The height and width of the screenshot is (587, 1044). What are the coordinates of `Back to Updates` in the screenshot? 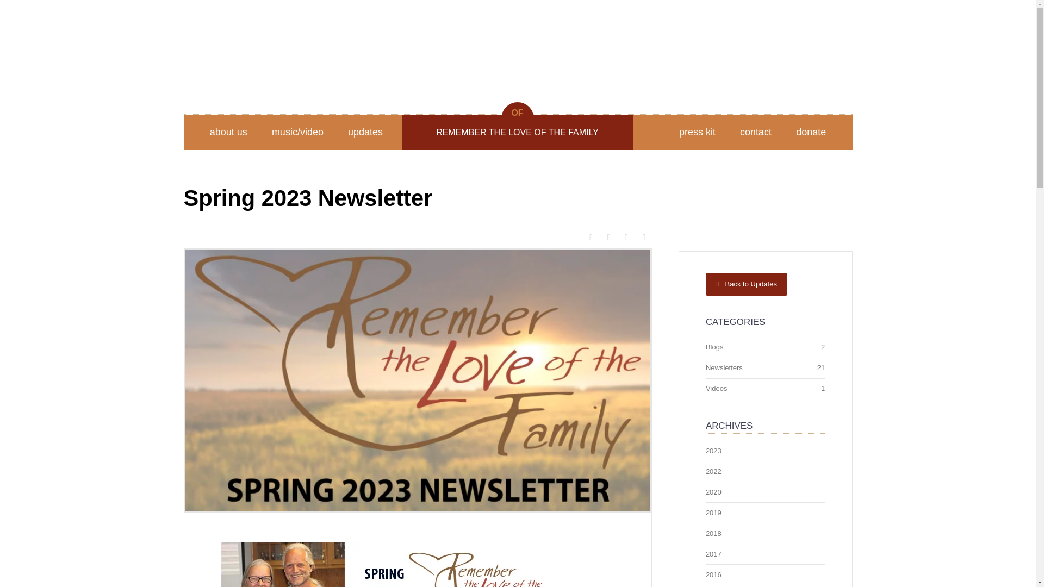 It's located at (747, 284).